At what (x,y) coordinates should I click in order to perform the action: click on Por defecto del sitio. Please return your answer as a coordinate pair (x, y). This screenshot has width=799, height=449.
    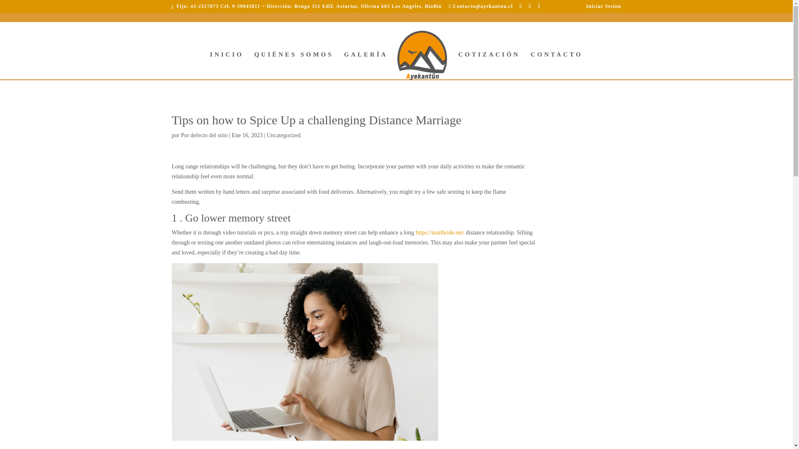
    Looking at the image, I should click on (204, 135).